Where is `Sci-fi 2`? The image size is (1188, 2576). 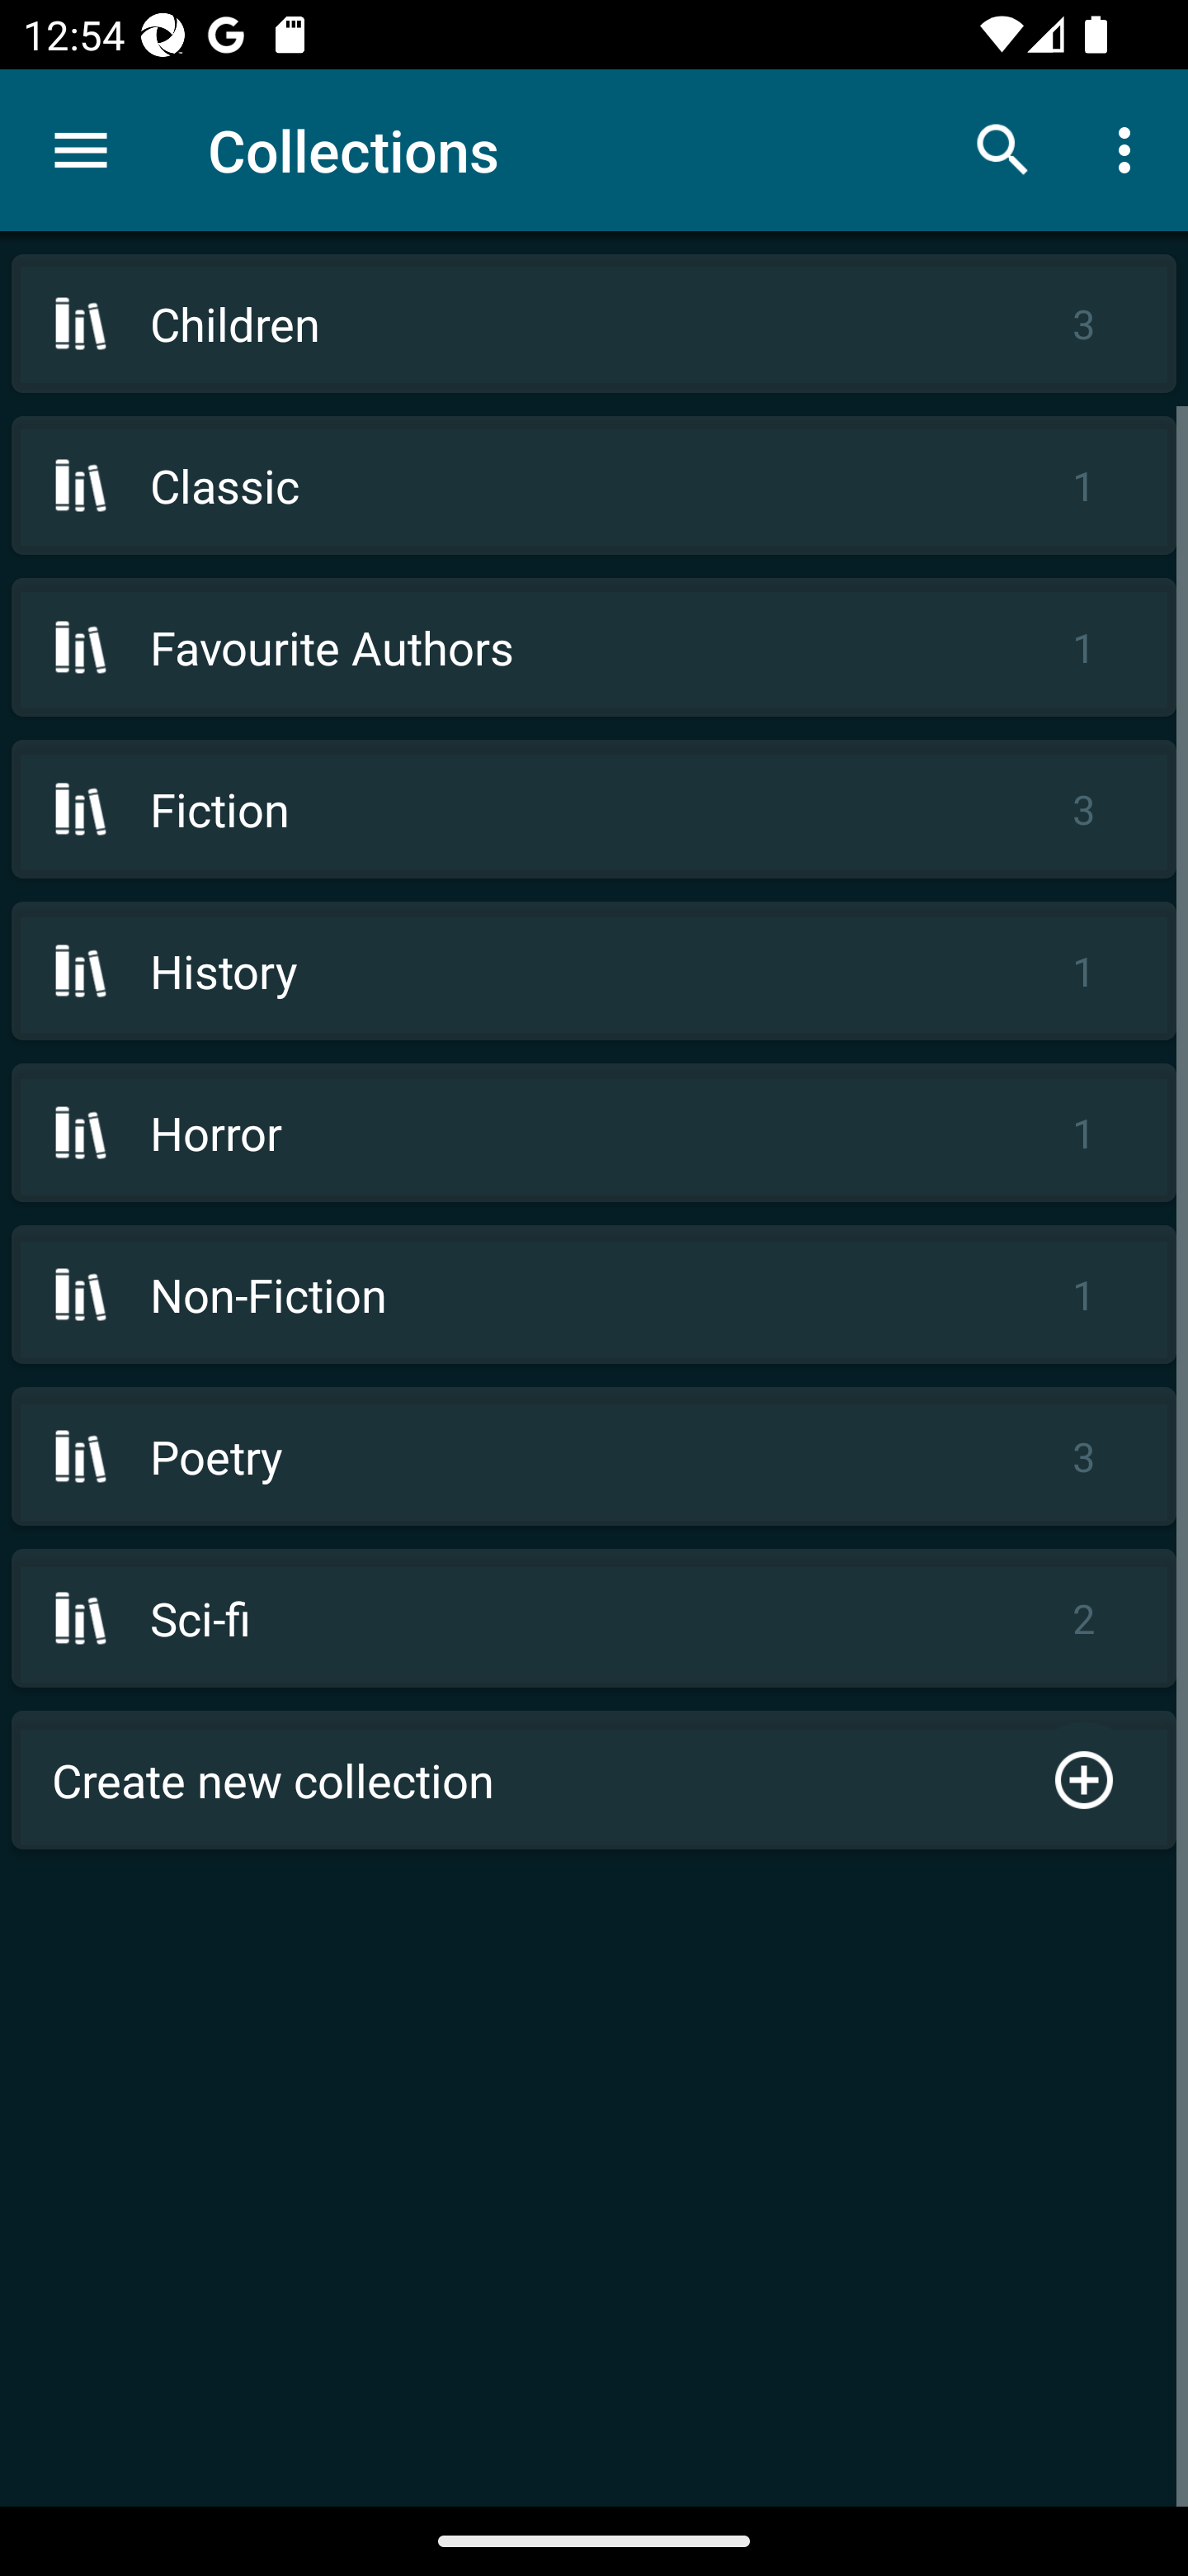 Sci-fi 2 is located at coordinates (594, 1617).